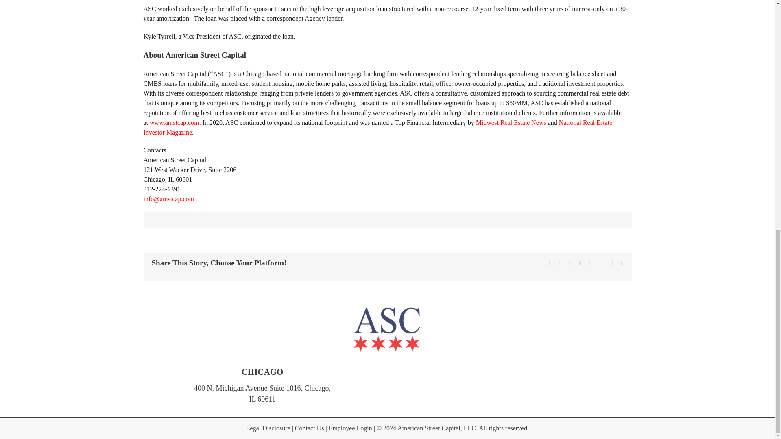  I want to click on Facebook, so click(538, 263).